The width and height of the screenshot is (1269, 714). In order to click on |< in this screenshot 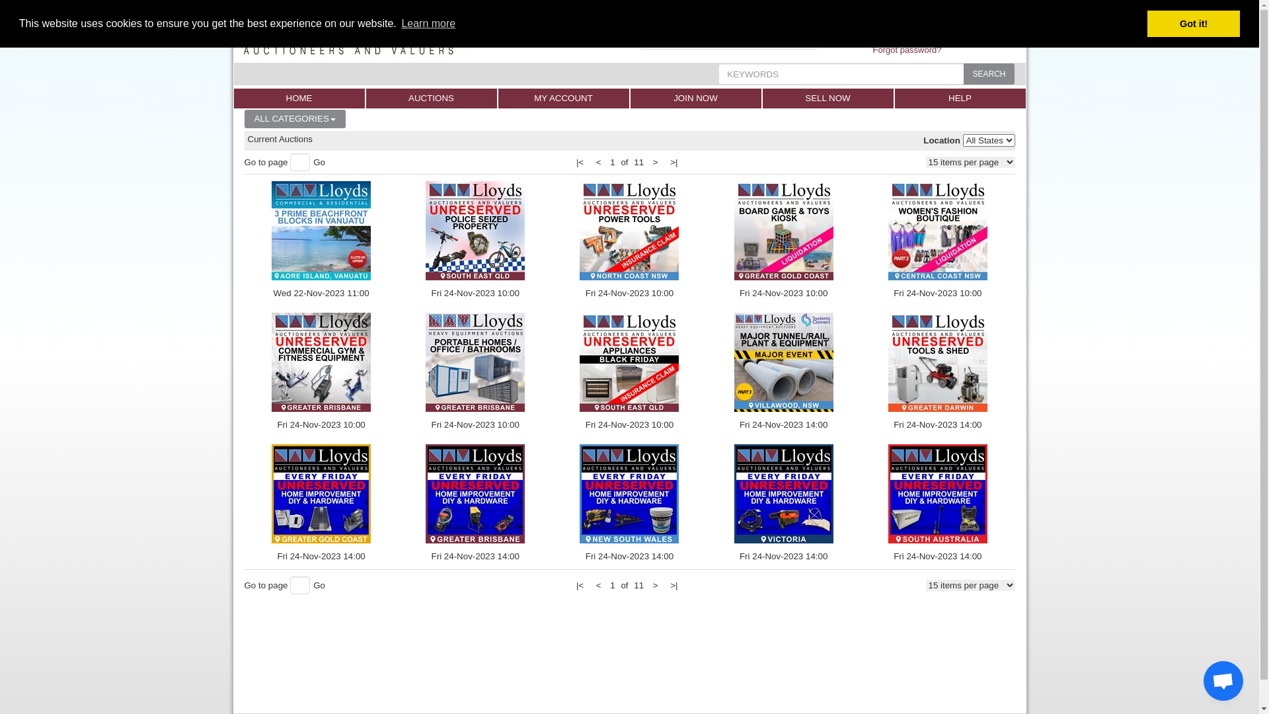, I will do `click(580, 163)`.